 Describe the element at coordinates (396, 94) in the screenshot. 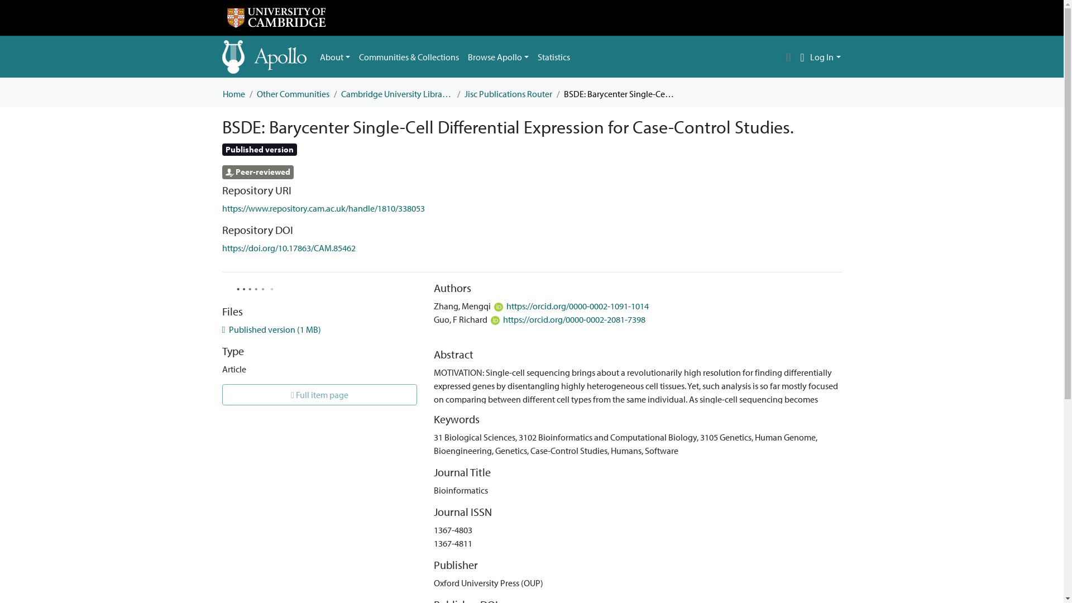

I see `Cambridge University Libraries` at that location.